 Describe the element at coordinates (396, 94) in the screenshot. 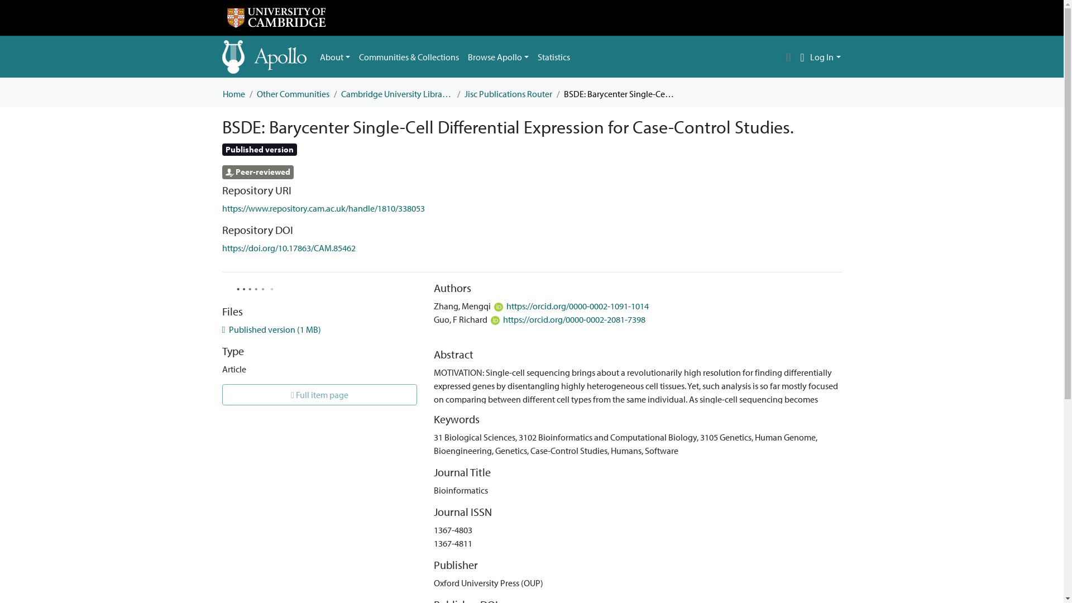

I see `Cambridge University Libraries` at that location.